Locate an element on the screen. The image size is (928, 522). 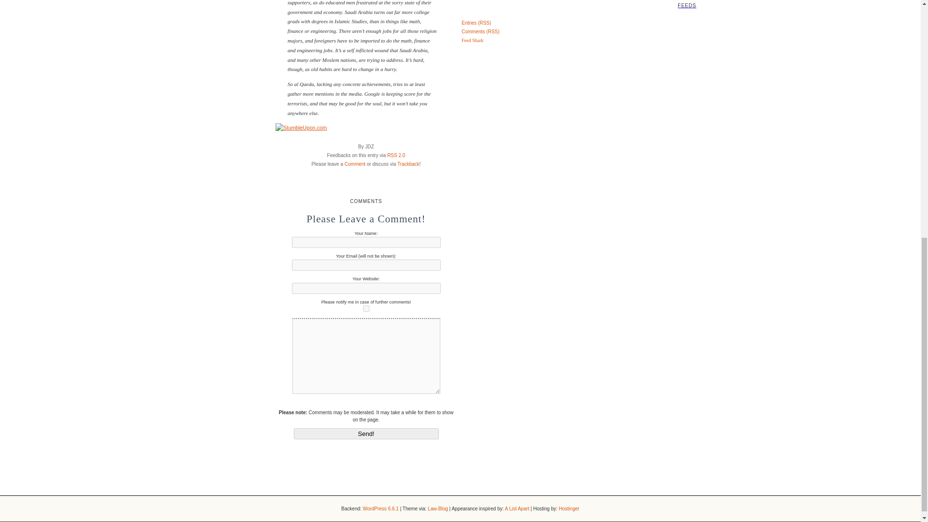
Comment is located at coordinates (355, 163).